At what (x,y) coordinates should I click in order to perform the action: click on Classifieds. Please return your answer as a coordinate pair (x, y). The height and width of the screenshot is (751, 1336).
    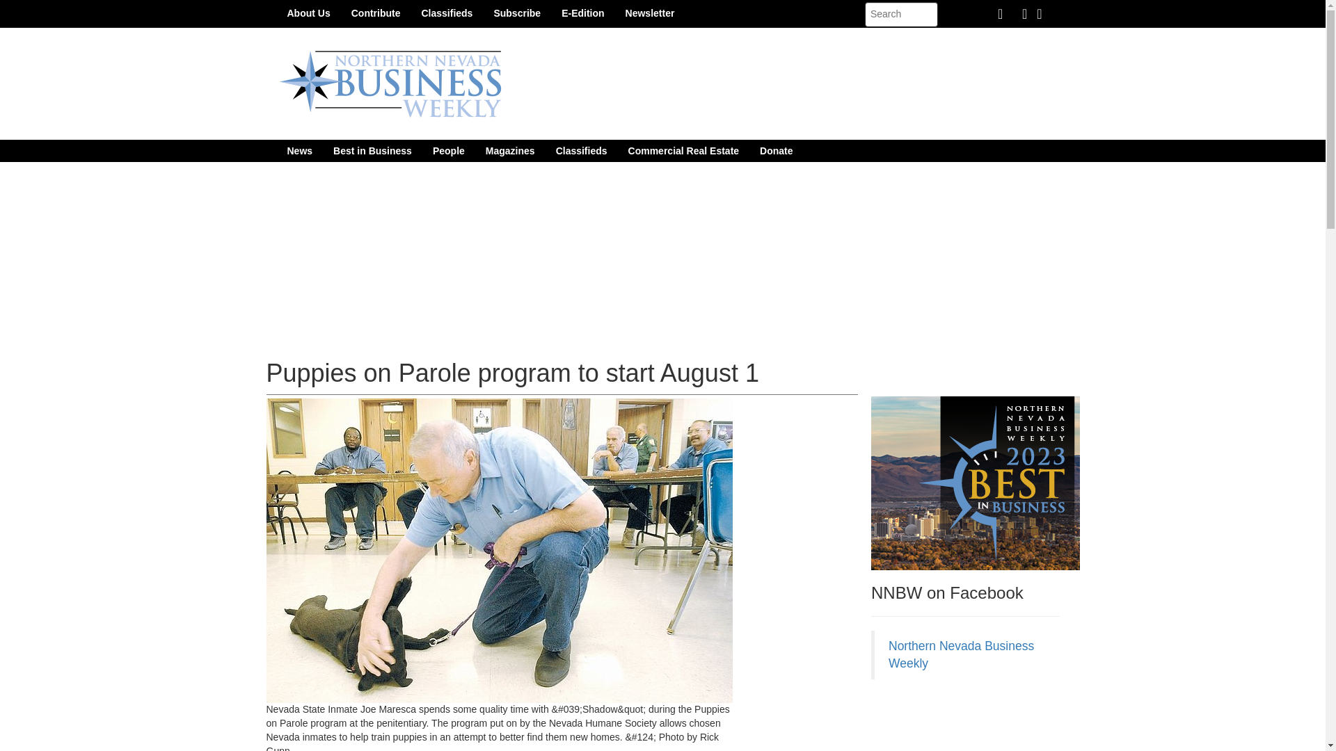
    Looking at the image, I should click on (581, 150).